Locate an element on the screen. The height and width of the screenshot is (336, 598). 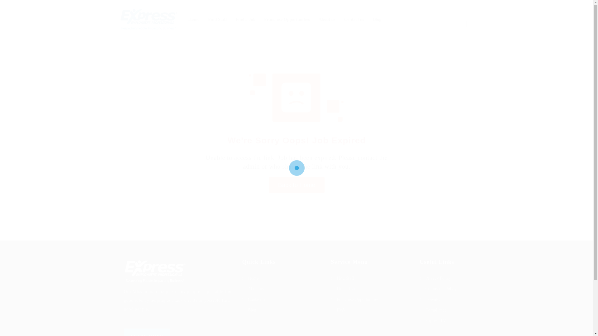
Contact us is located at coordinates (282, 300).